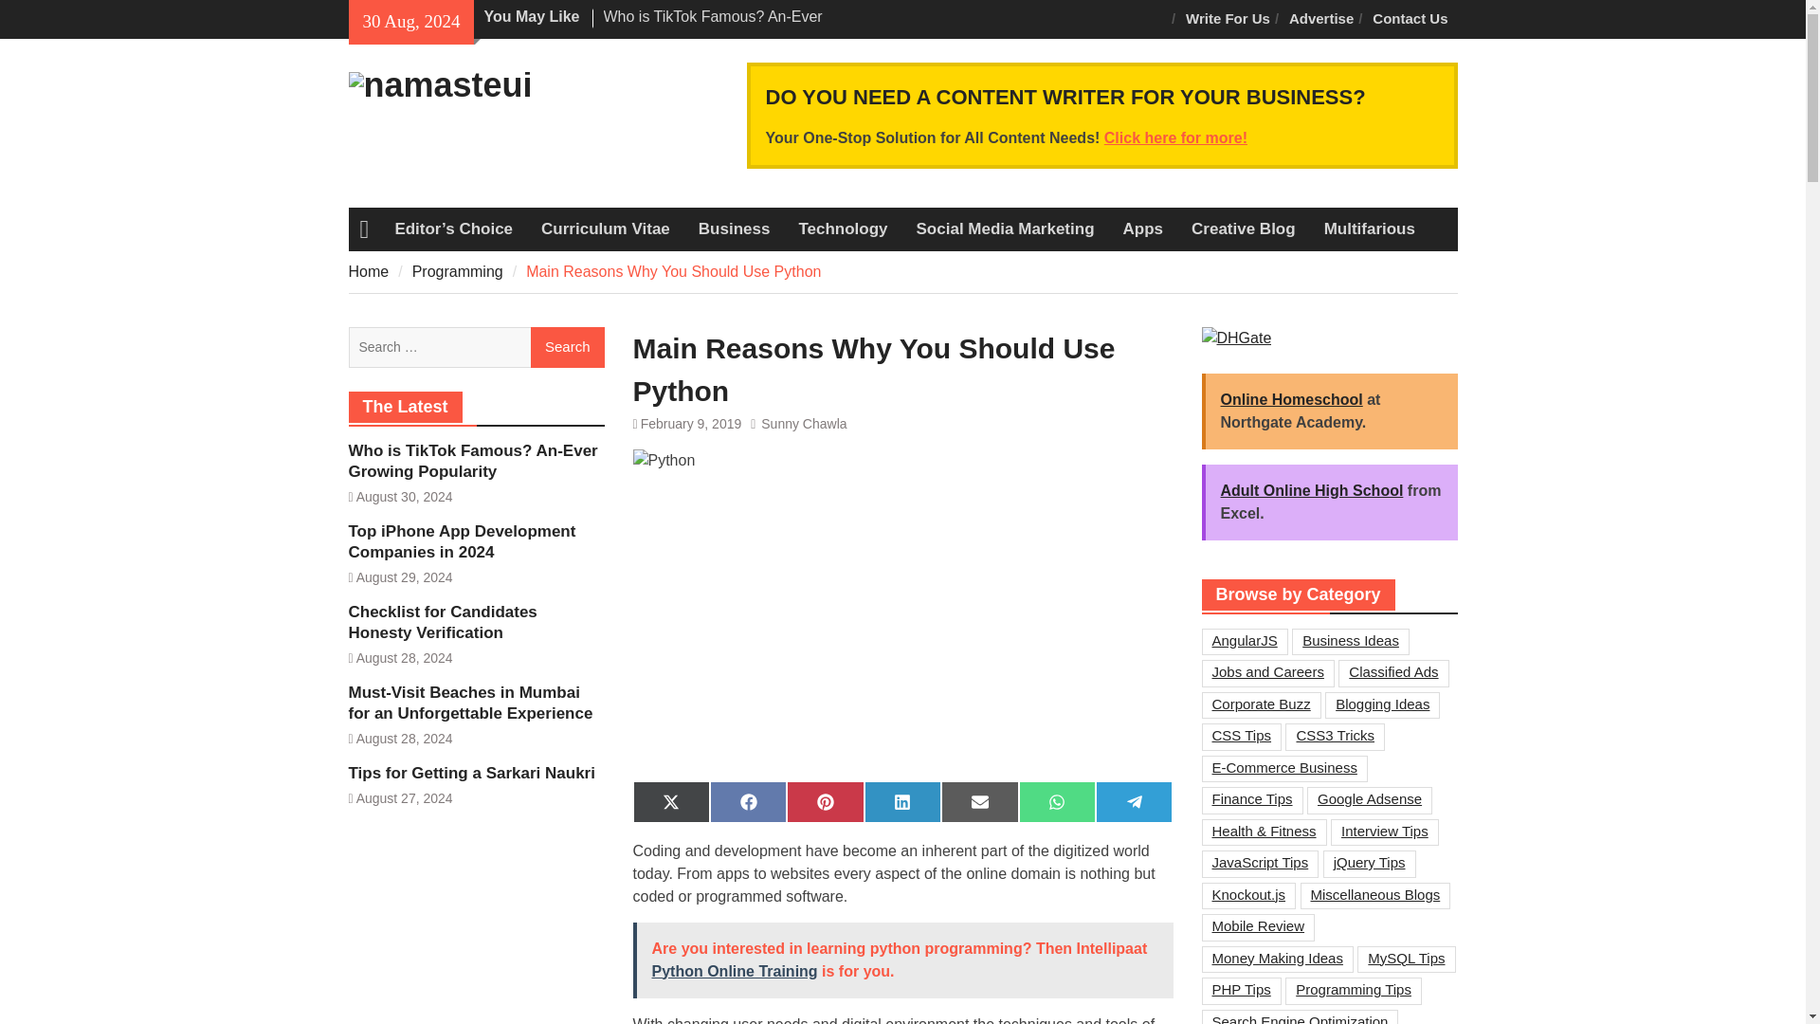  I want to click on Contact Us, so click(1410, 19).